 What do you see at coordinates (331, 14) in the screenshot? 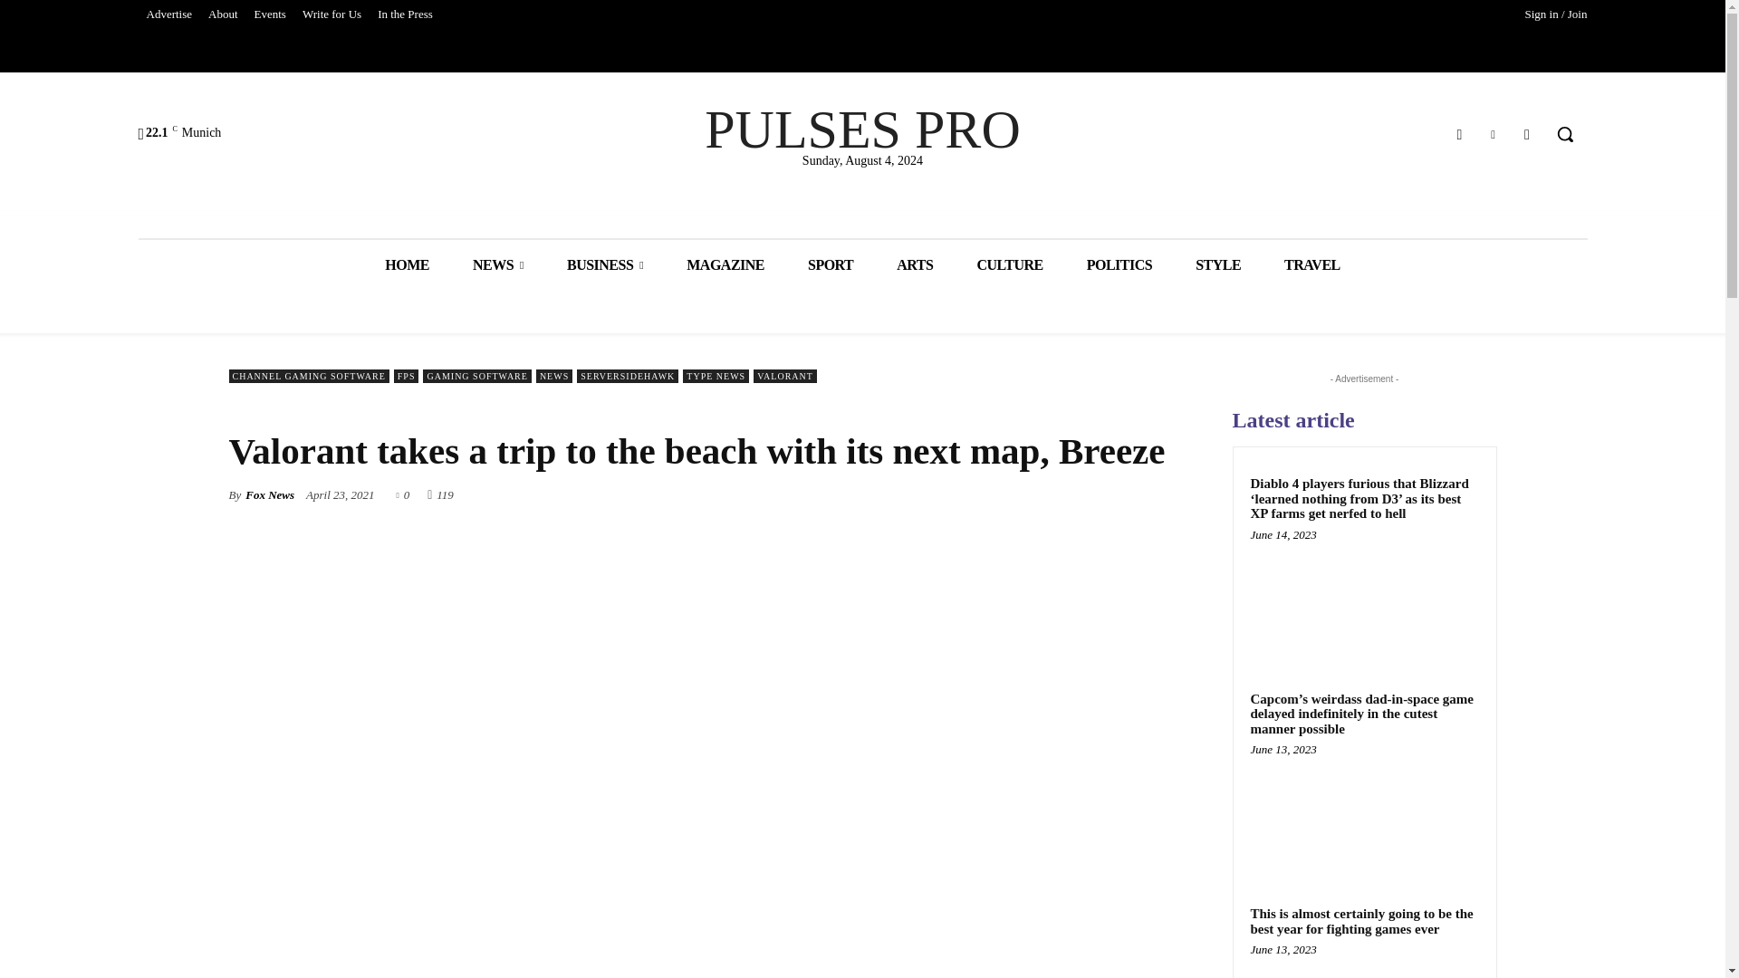
I see `Write for Us` at bounding box center [331, 14].